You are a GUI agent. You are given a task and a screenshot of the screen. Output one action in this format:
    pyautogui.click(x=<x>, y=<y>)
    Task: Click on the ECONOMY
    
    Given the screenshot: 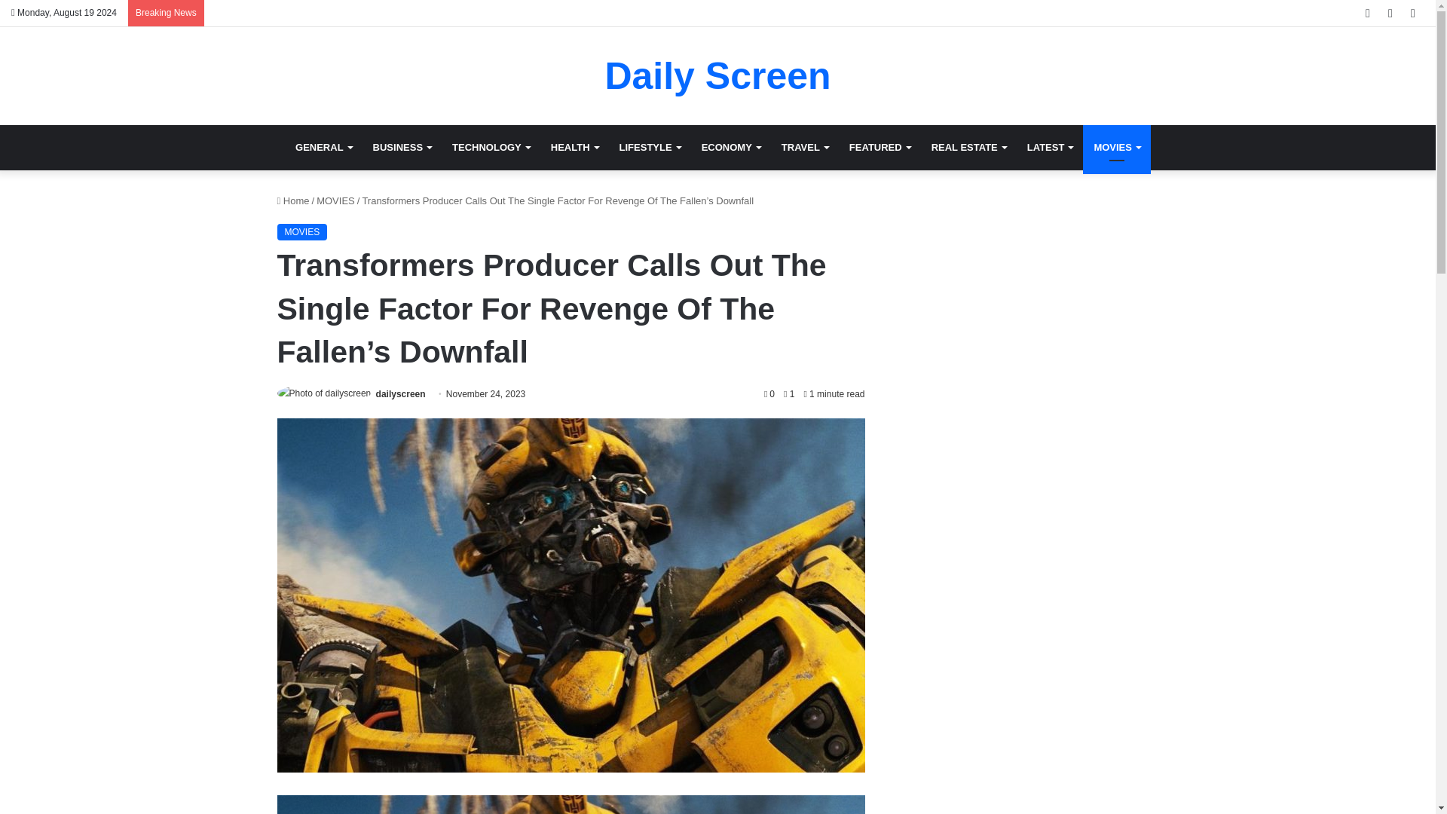 What is the action you would take?
    pyautogui.click(x=731, y=148)
    